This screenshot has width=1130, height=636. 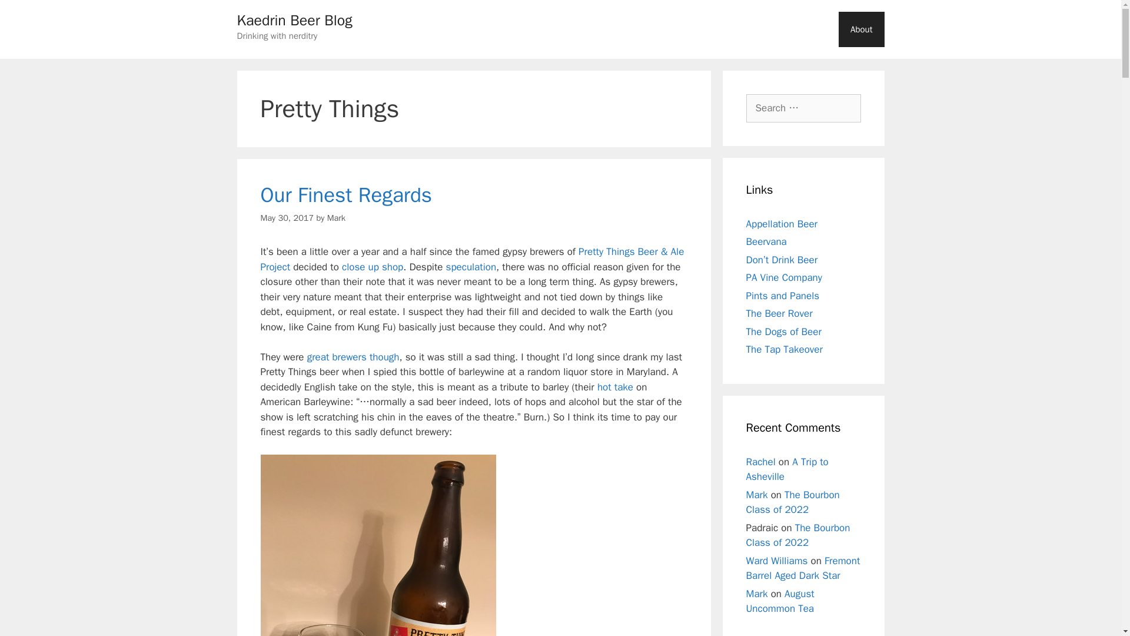 What do you see at coordinates (345, 194) in the screenshot?
I see `Our Finest Regards` at bounding box center [345, 194].